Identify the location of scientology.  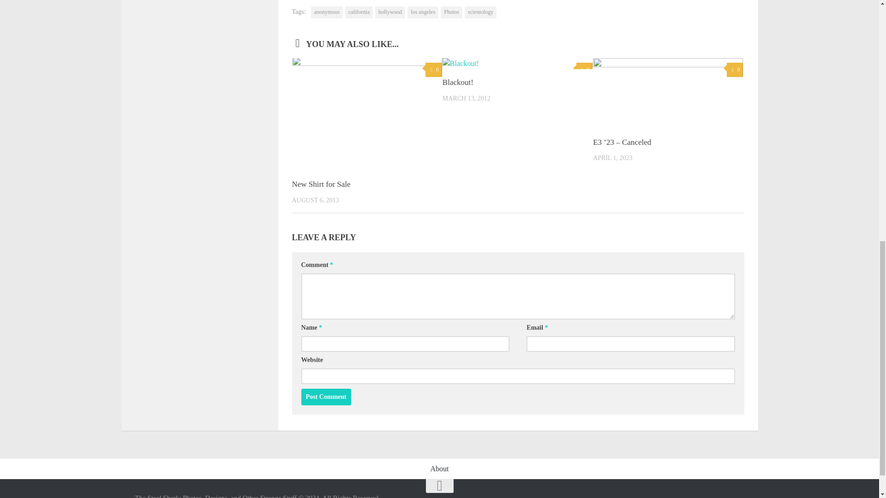
(480, 12).